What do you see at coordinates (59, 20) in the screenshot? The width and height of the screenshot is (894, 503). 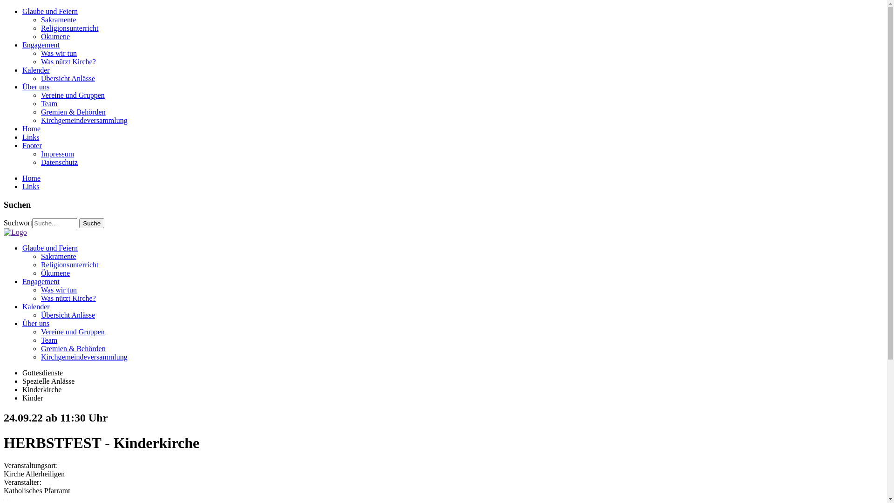 I see `Sakramente` at bounding box center [59, 20].